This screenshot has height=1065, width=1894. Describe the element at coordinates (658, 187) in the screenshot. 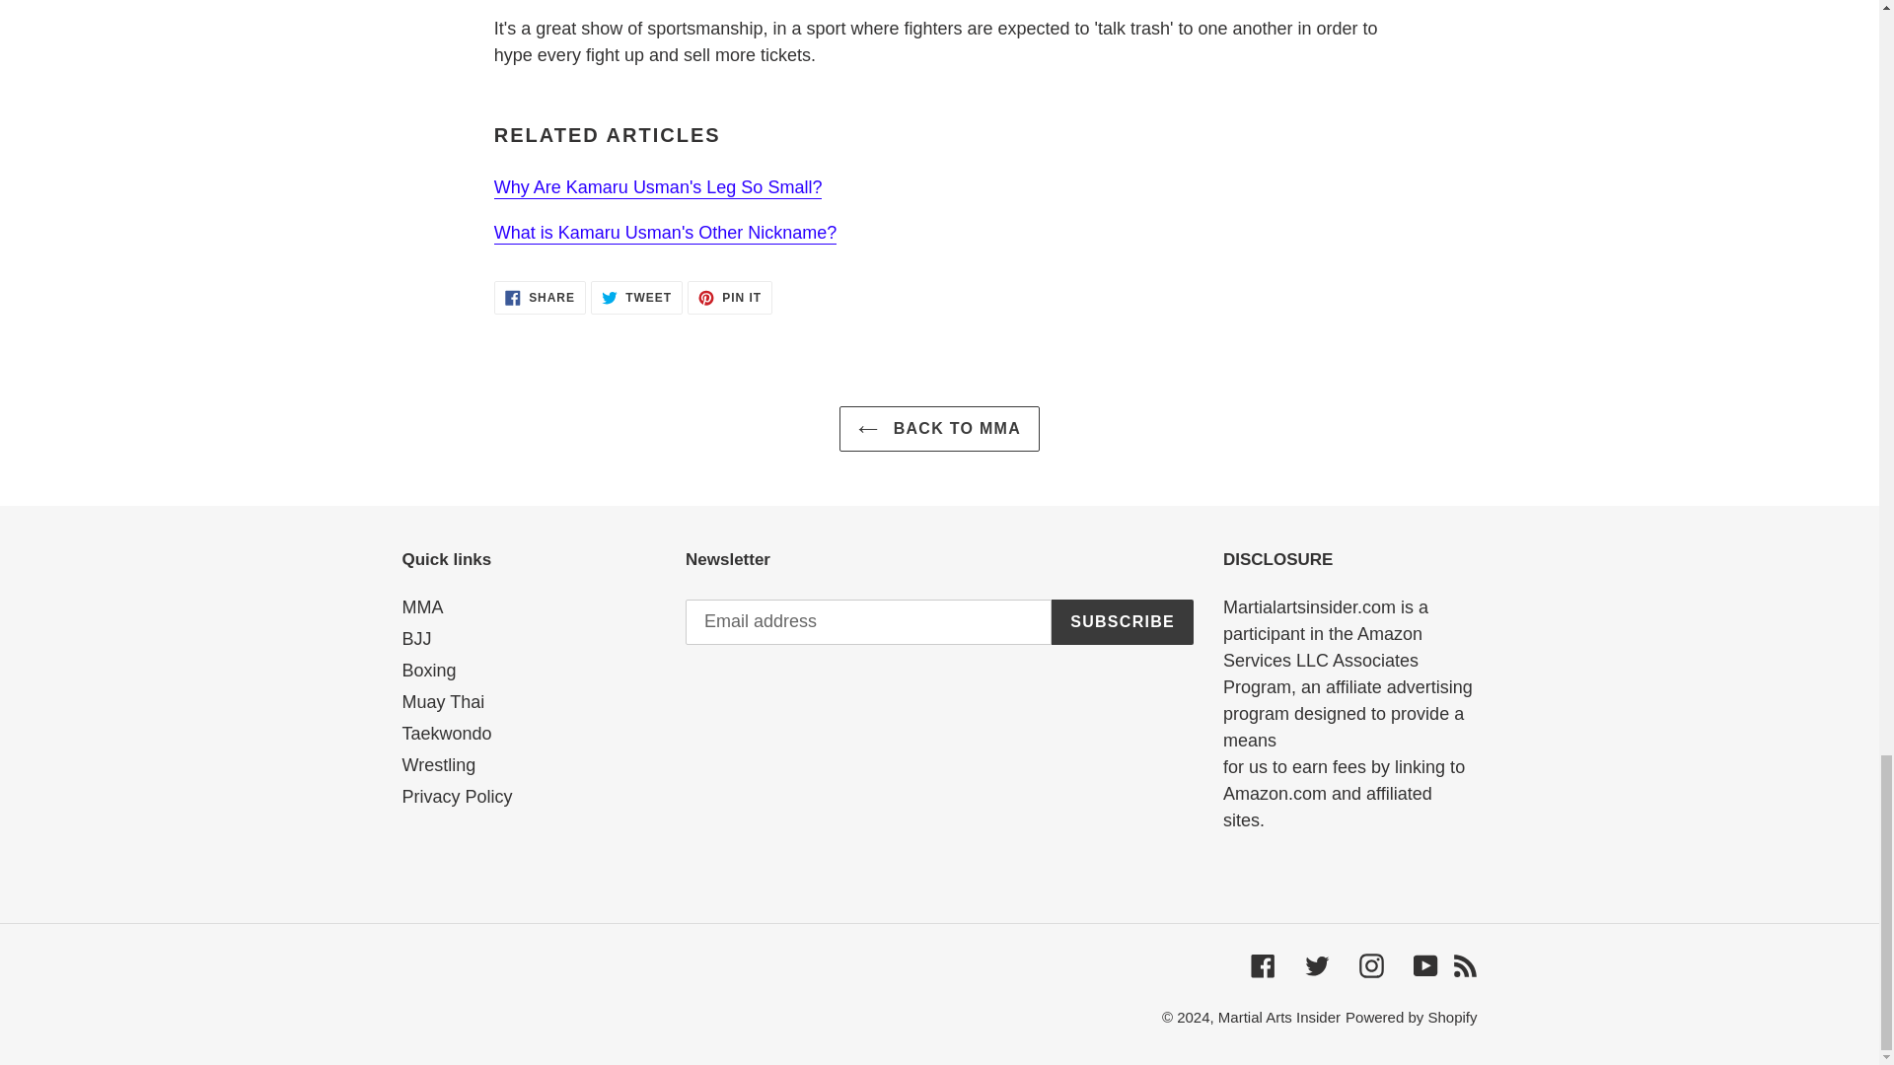

I see `Why Are Kamaru Usman's Leg So Small?` at that location.